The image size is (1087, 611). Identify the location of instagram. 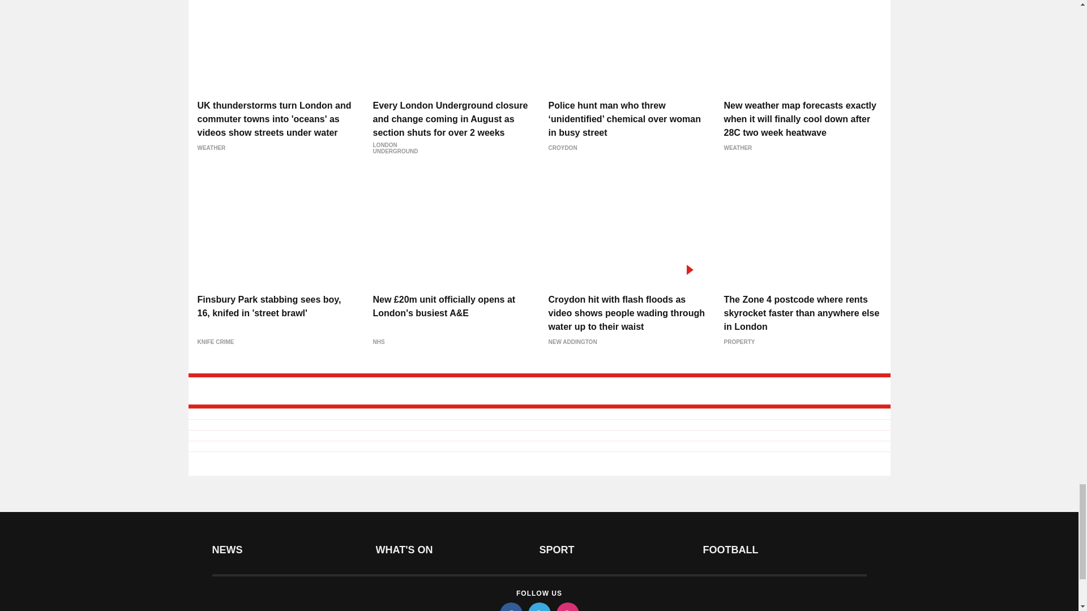
(567, 606).